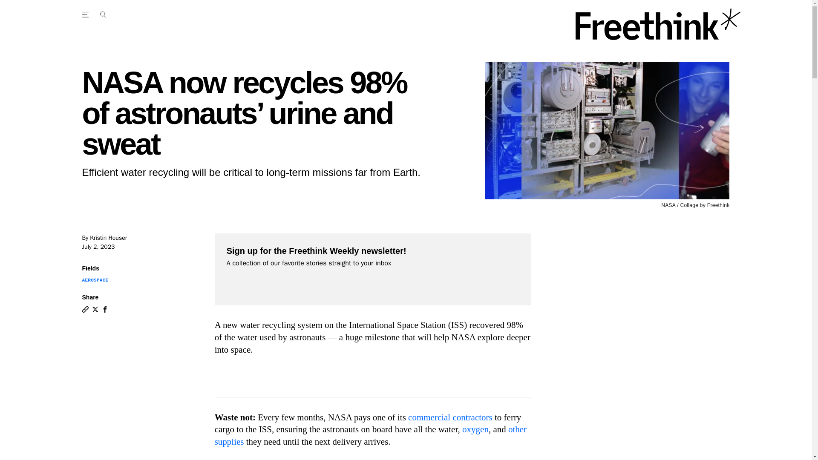 This screenshot has width=818, height=460. What do you see at coordinates (103, 14) in the screenshot?
I see `Open the Main Navigation Menu` at bounding box center [103, 14].